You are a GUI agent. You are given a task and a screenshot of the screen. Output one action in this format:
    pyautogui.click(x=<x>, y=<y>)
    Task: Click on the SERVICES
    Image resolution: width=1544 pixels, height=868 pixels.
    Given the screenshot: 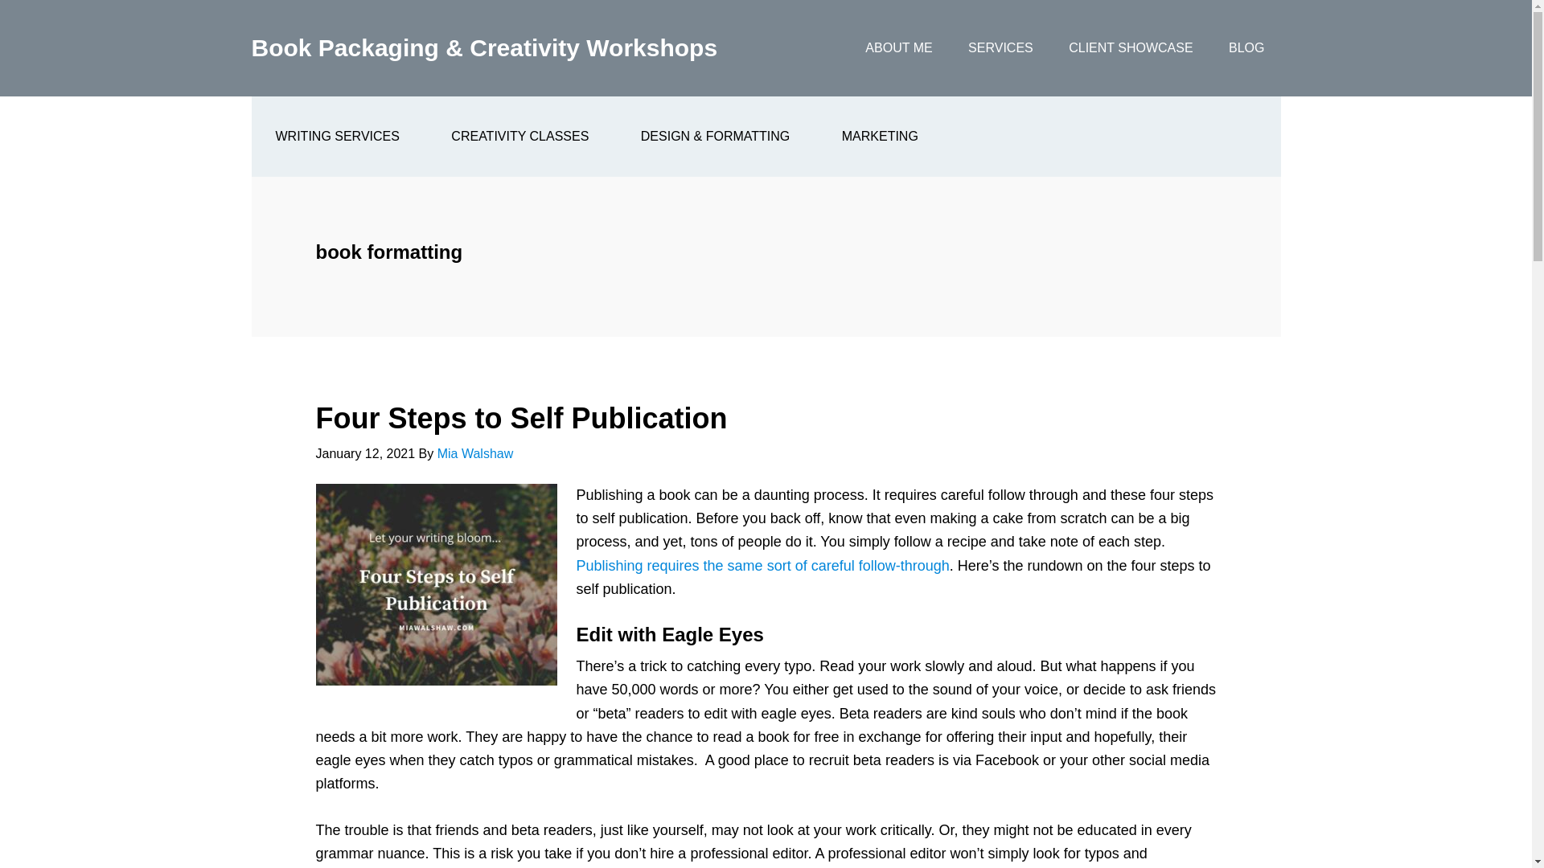 What is the action you would take?
    pyautogui.click(x=1000, y=48)
    